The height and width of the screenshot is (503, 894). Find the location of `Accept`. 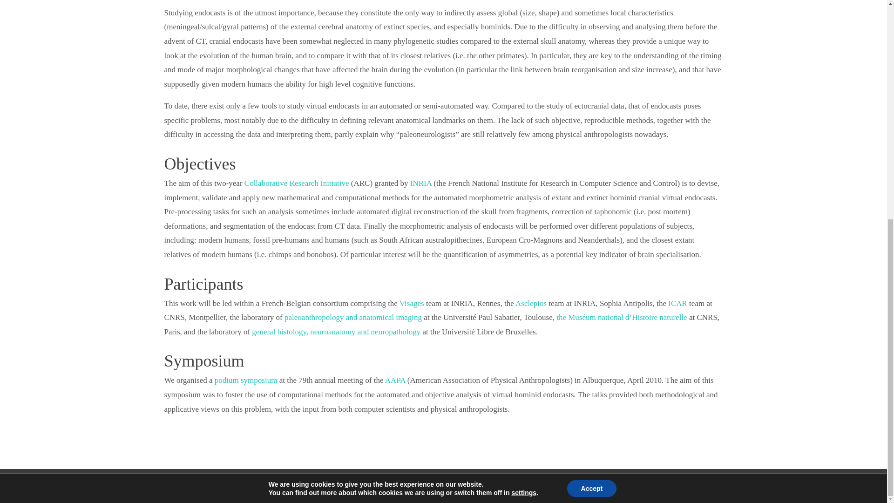

Accept is located at coordinates (591, 102).